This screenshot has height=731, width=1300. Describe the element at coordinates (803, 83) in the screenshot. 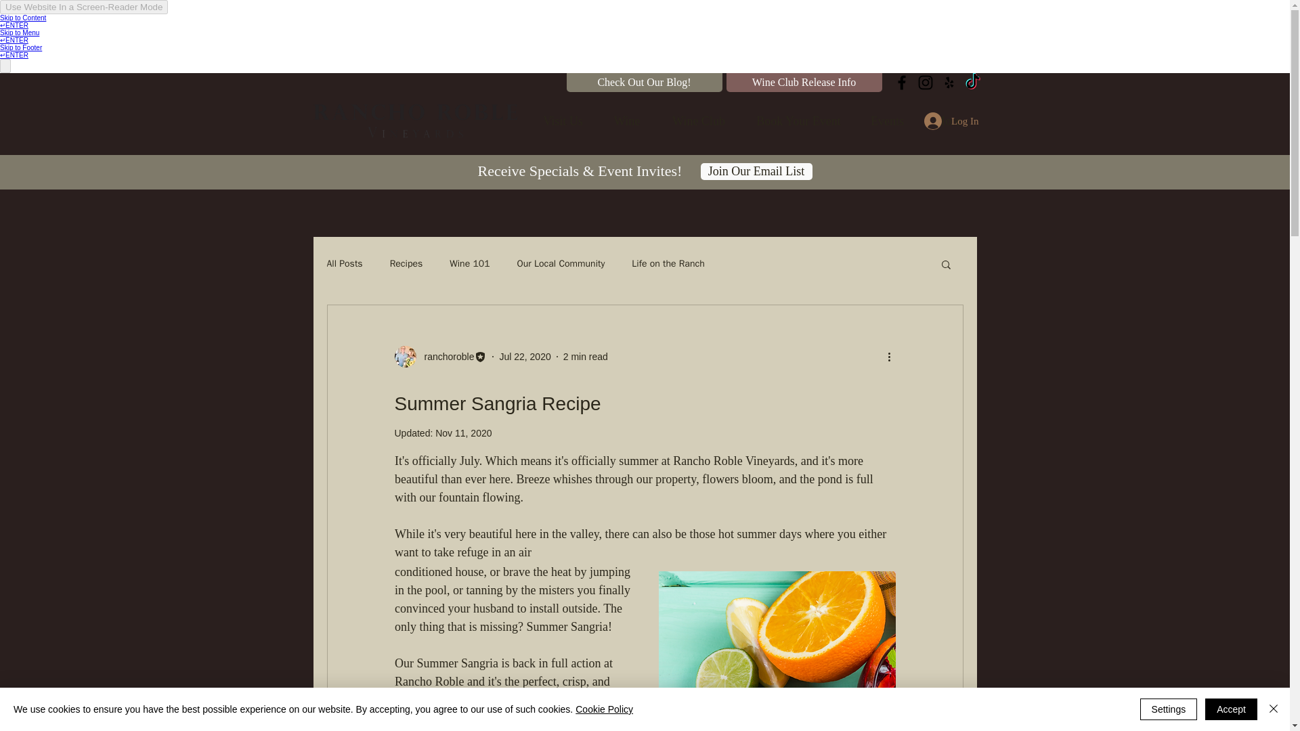

I see `Wine Club Release Info` at that location.